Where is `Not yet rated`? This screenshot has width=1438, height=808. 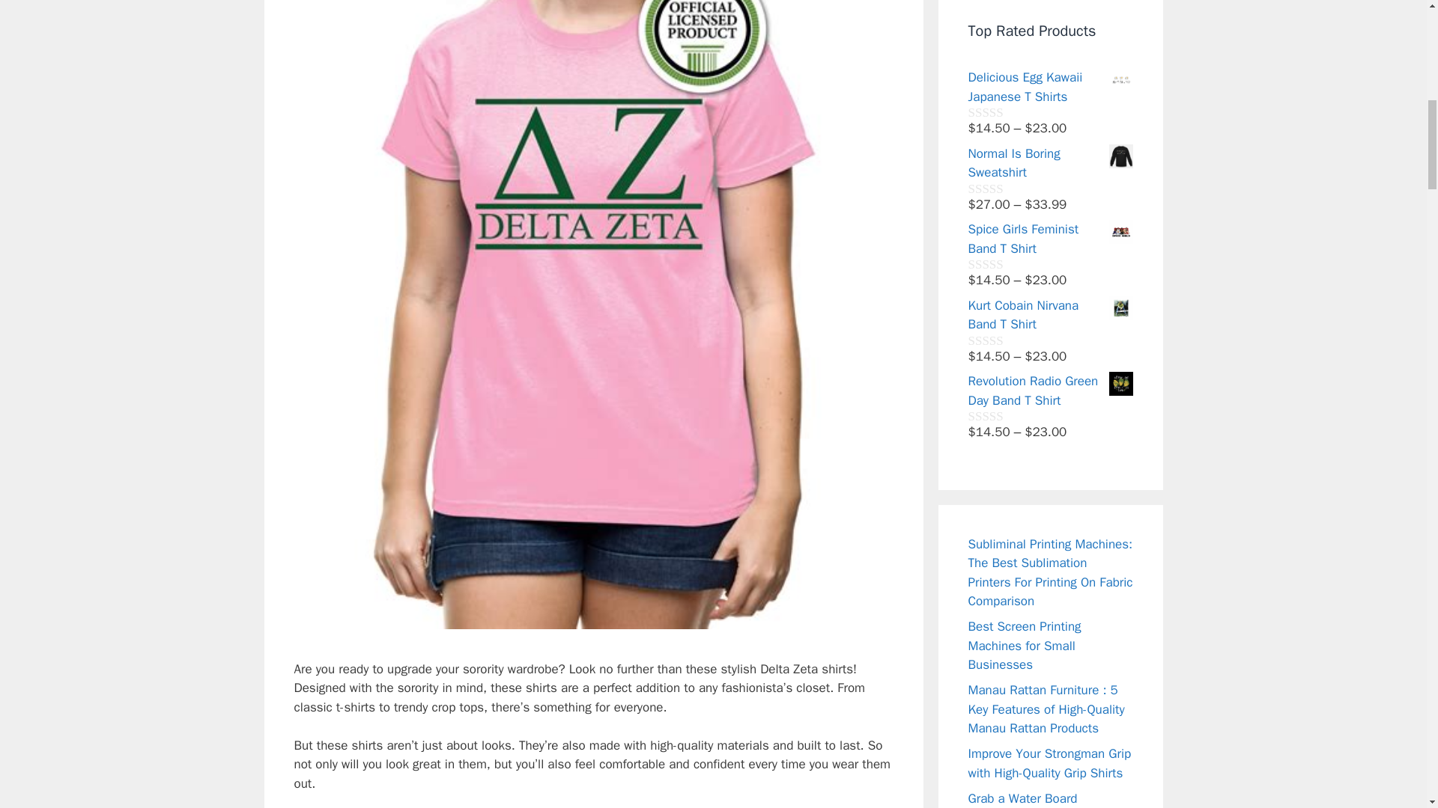 Not yet rated is located at coordinates (1002, 189).